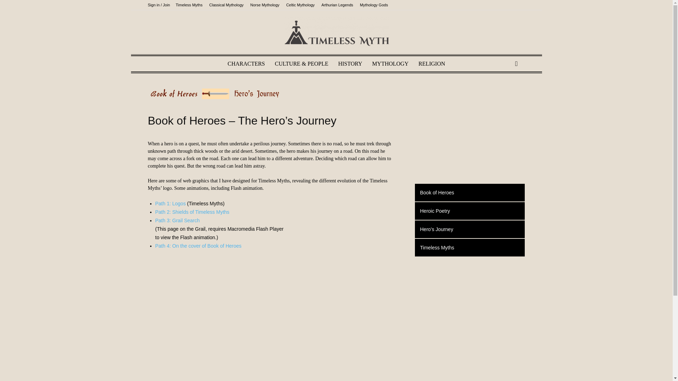 Image resolution: width=678 pixels, height=381 pixels. Describe the element at coordinates (177, 220) in the screenshot. I see `Path 3: Grail Search` at that location.